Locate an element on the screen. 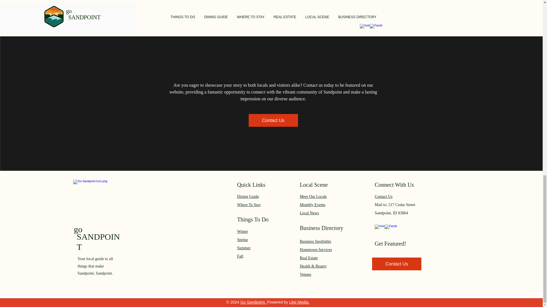 This screenshot has width=547, height=307. 0 is located at coordinates (165, 69).